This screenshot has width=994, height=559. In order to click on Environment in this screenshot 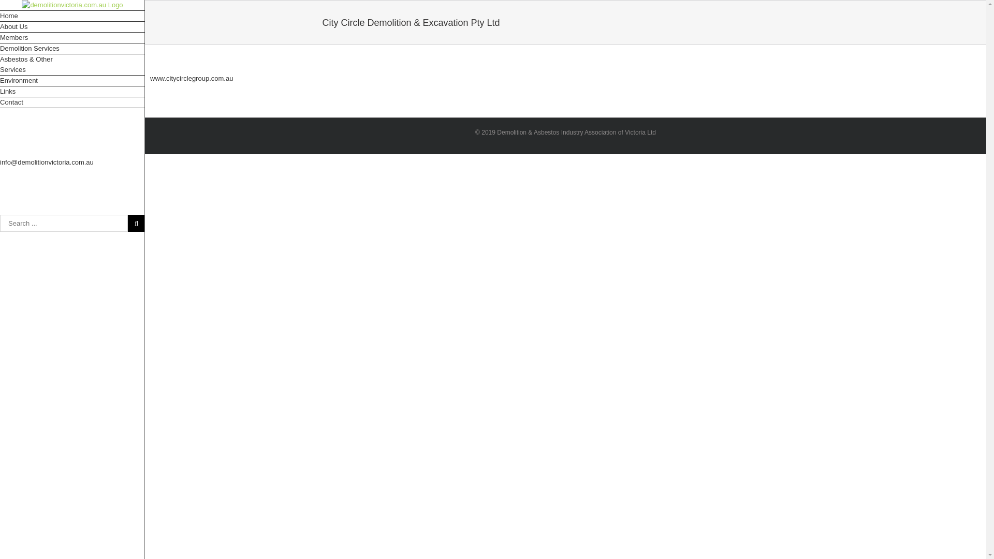, I will do `click(72, 81)`.